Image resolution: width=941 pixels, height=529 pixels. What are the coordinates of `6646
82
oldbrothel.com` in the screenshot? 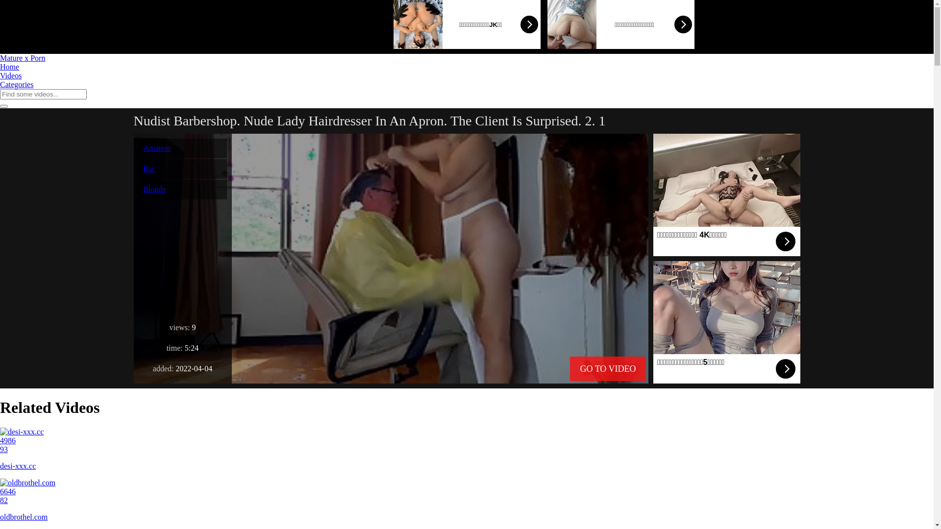 It's located at (467, 500).